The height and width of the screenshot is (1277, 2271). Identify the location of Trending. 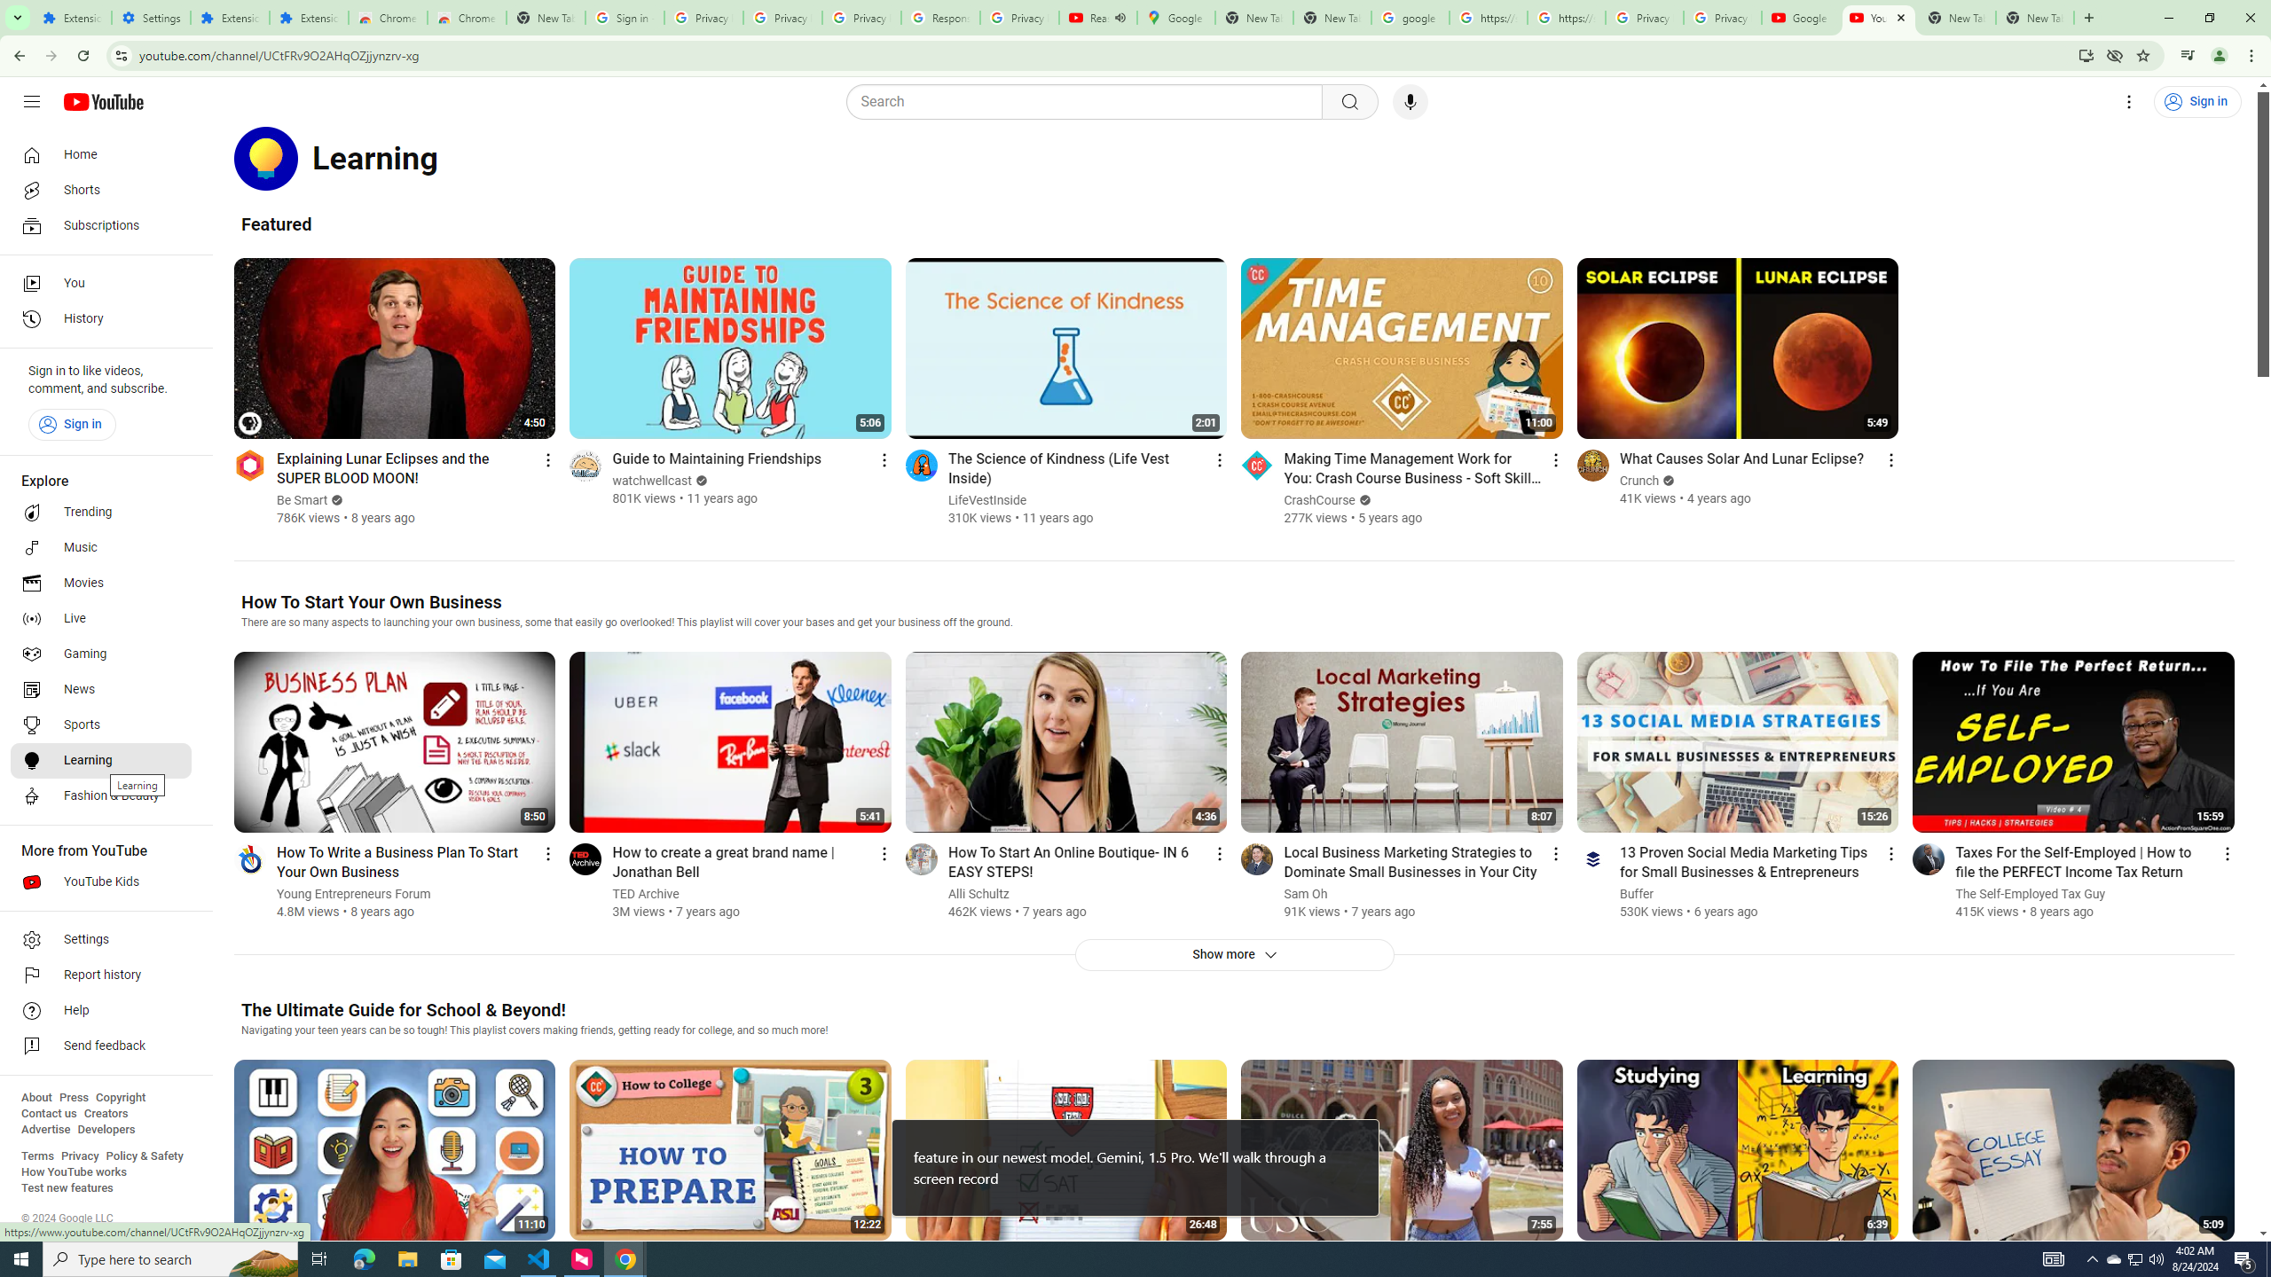
(101, 513).